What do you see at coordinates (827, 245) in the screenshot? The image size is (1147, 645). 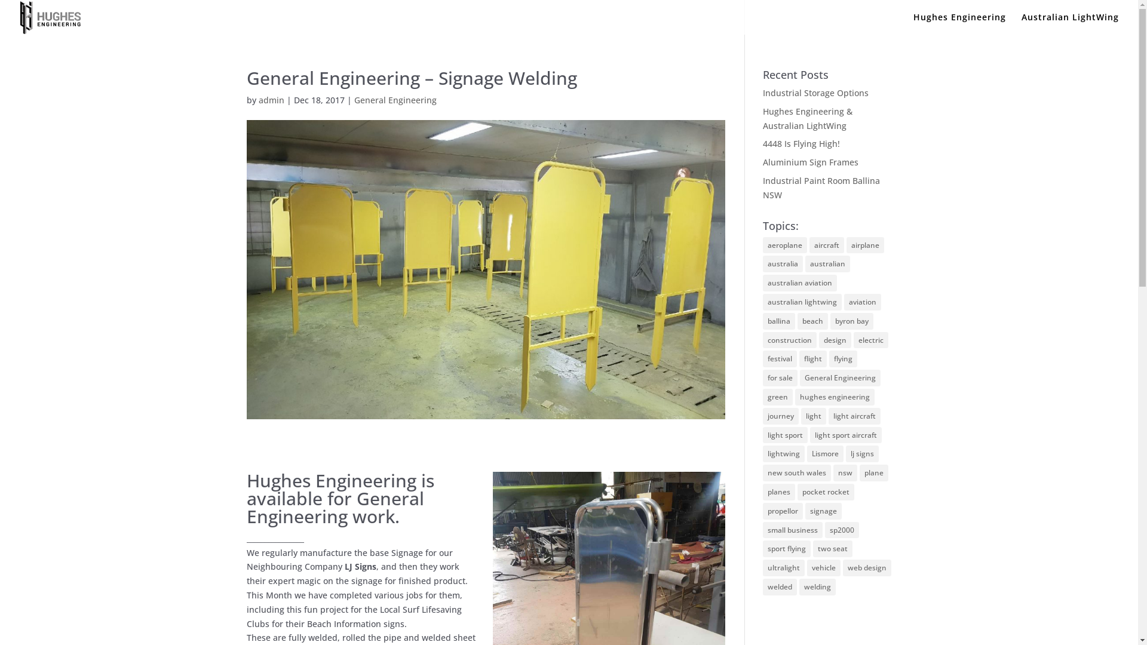 I see `aircraft` at bounding box center [827, 245].